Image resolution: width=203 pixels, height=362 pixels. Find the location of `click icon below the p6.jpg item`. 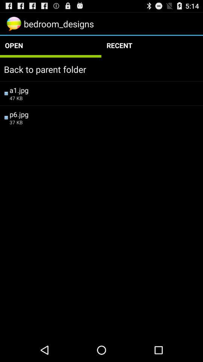

click icon below the p6.jpg item is located at coordinates (104, 122).